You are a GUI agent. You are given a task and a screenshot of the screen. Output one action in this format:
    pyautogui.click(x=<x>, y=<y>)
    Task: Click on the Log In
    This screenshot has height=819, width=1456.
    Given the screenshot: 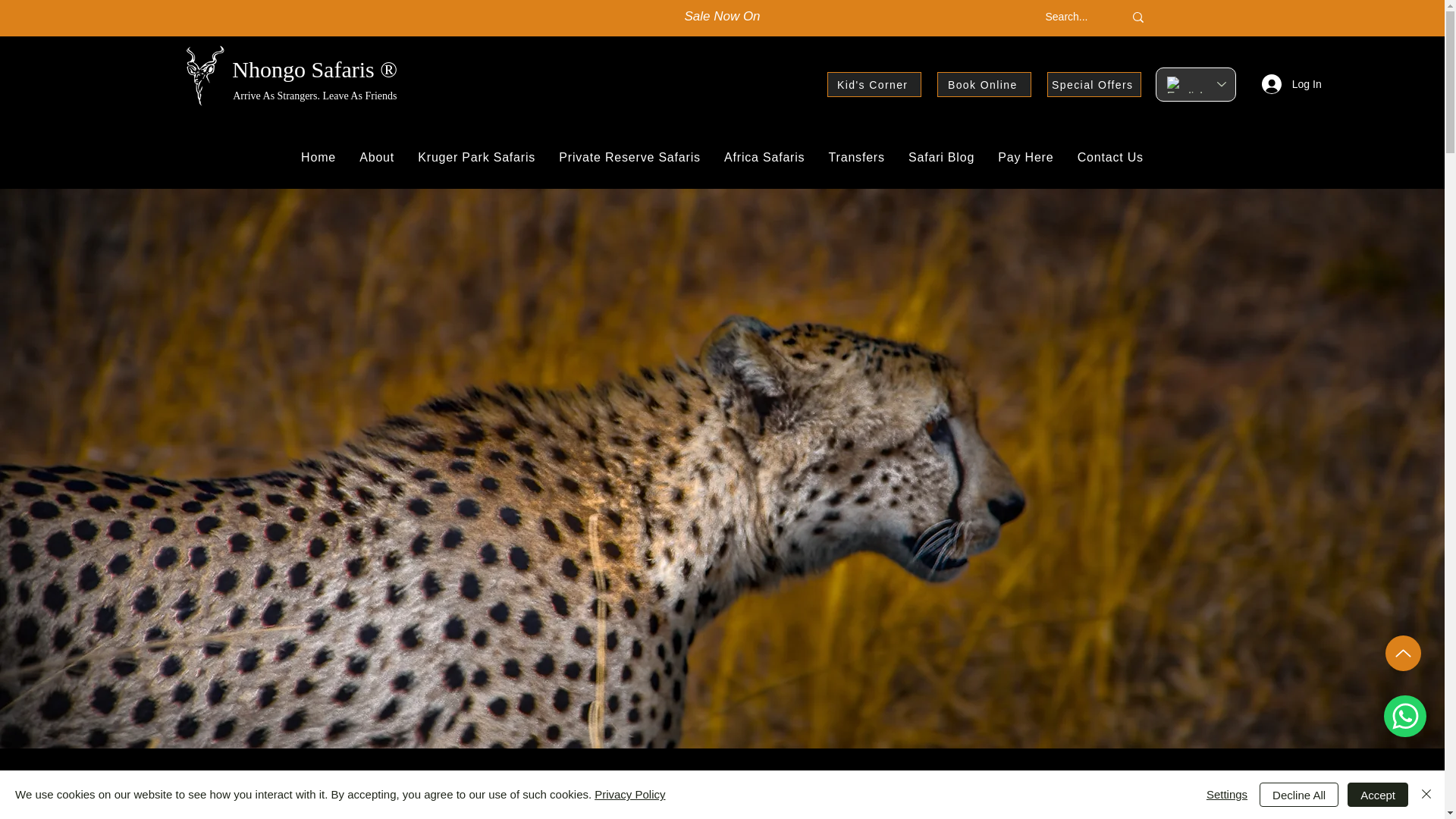 What is the action you would take?
    pyautogui.click(x=1282, y=83)
    